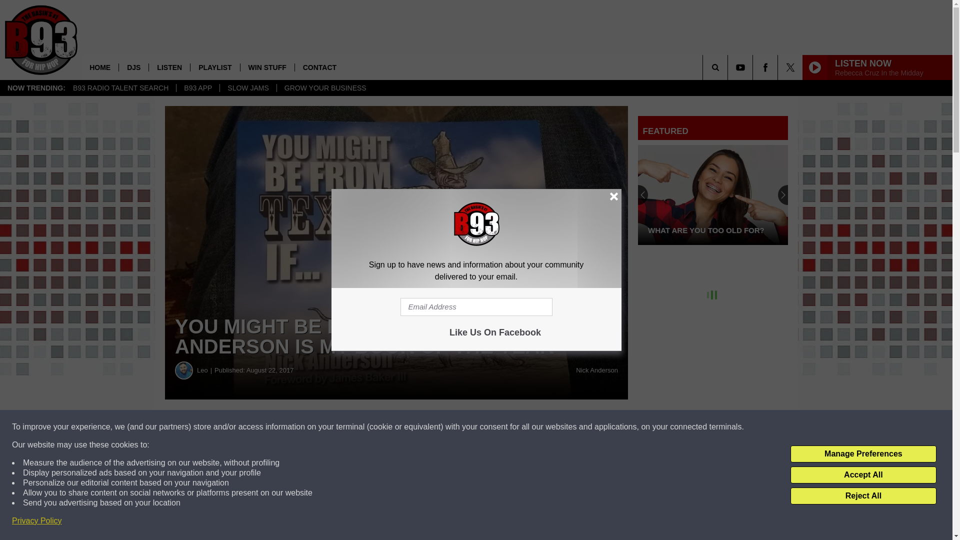  What do you see at coordinates (197, 88) in the screenshot?
I see `B93 APP` at bounding box center [197, 88].